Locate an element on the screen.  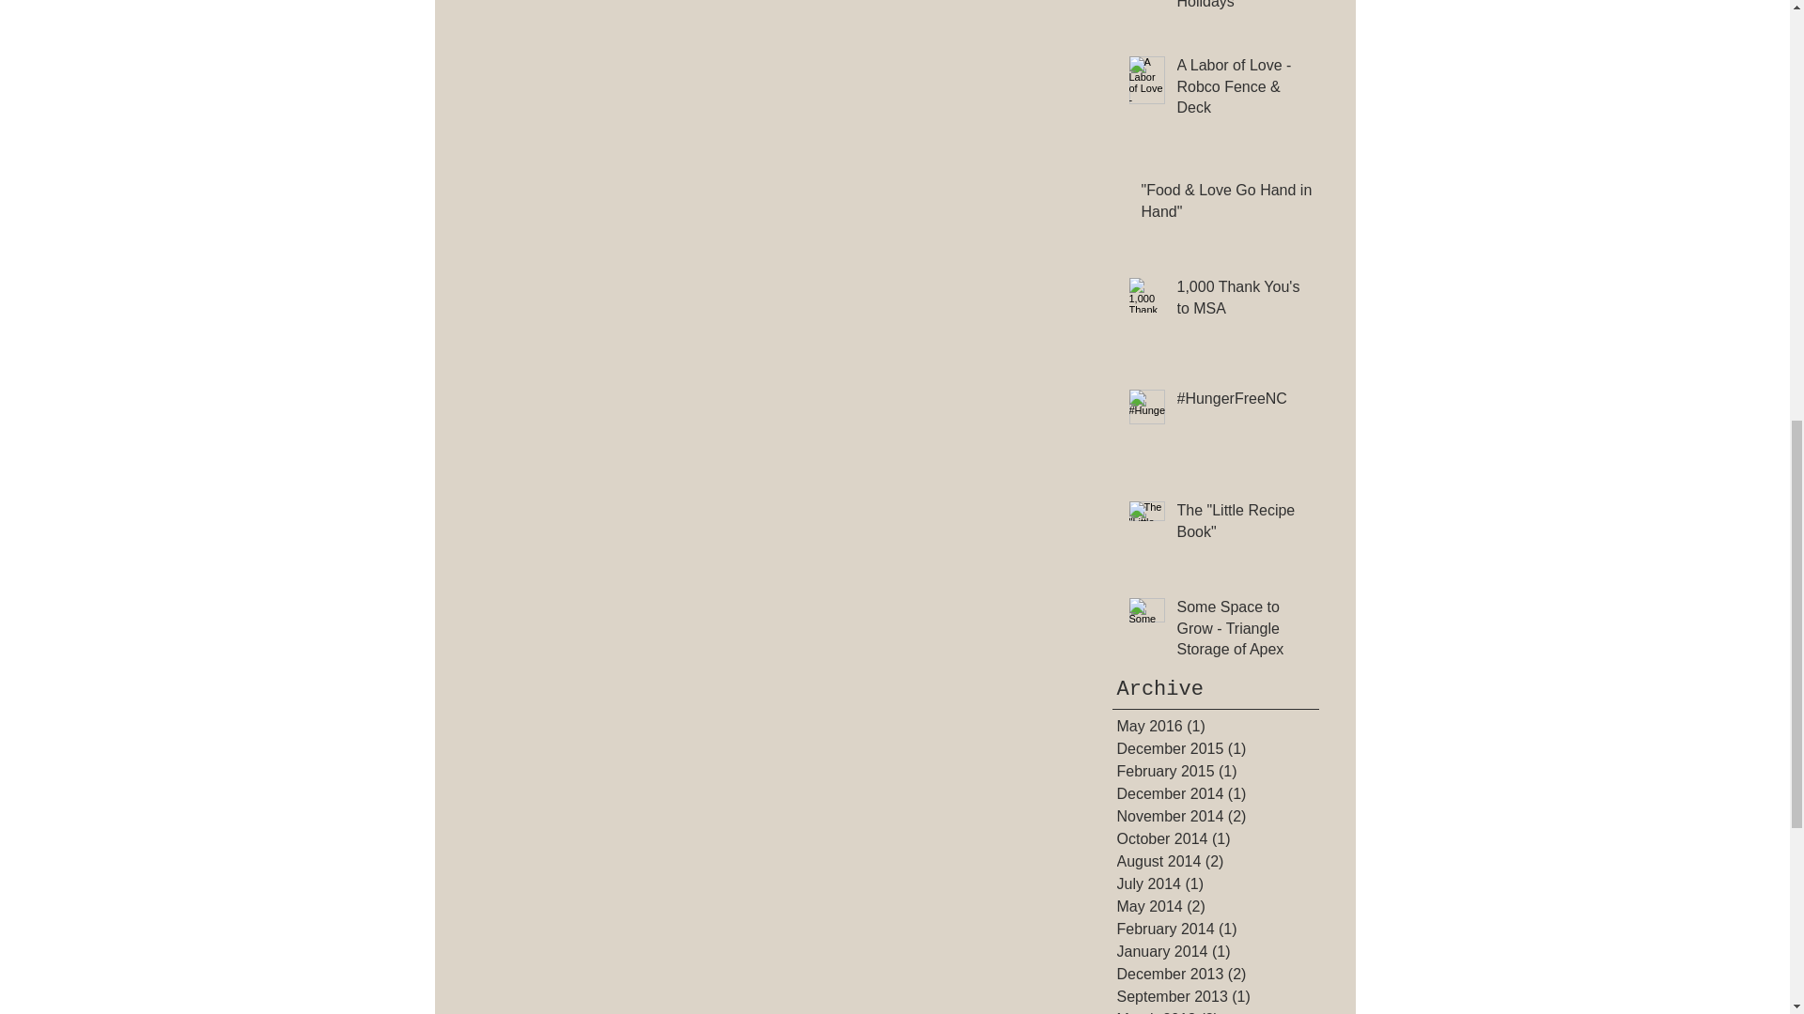
The "Little Recipe Book" is located at coordinates (1243, 526).